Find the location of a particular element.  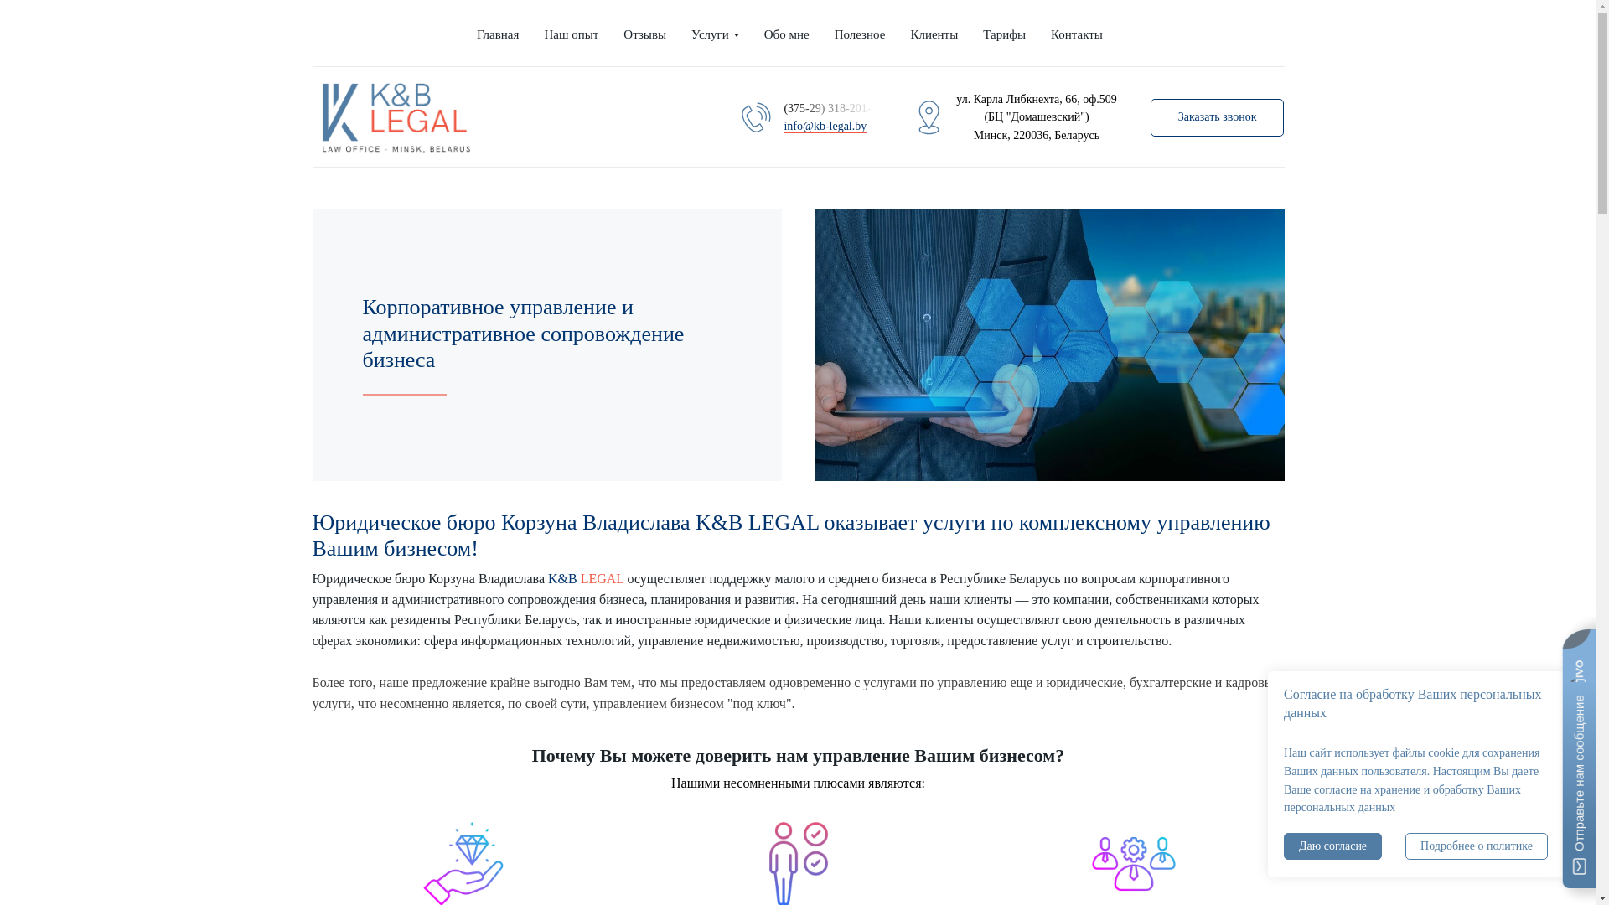

info@kb-legal.by is located at coordinates (825, 127).